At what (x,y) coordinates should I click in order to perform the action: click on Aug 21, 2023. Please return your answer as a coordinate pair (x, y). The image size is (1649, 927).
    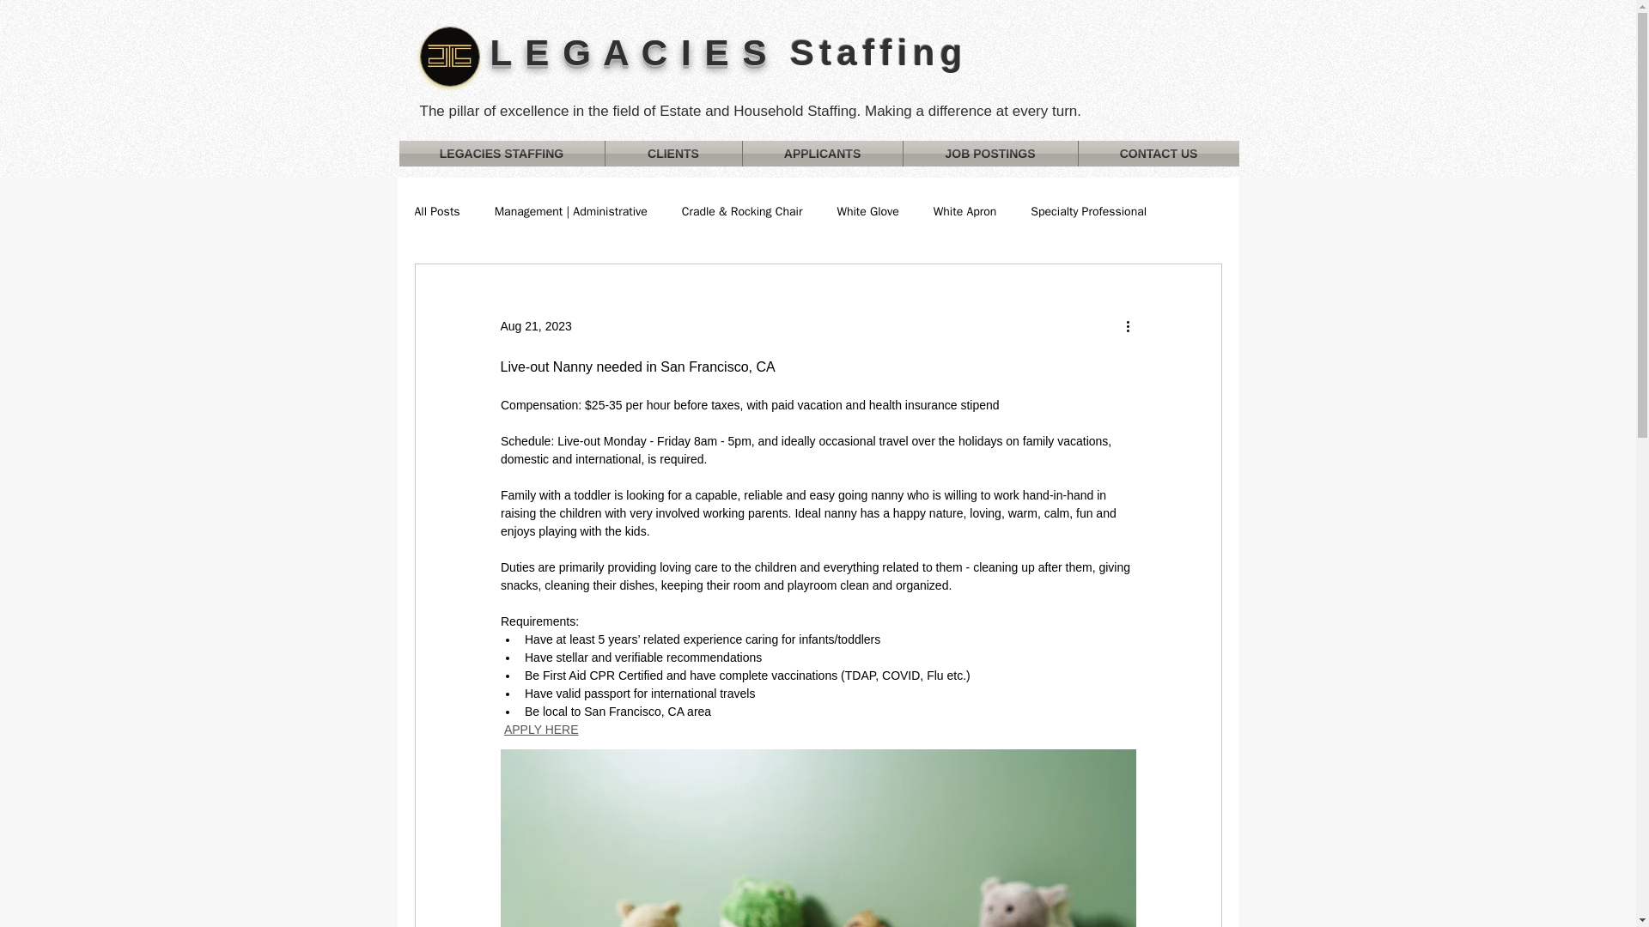
    Looking at the image, I should click on (534, 325).